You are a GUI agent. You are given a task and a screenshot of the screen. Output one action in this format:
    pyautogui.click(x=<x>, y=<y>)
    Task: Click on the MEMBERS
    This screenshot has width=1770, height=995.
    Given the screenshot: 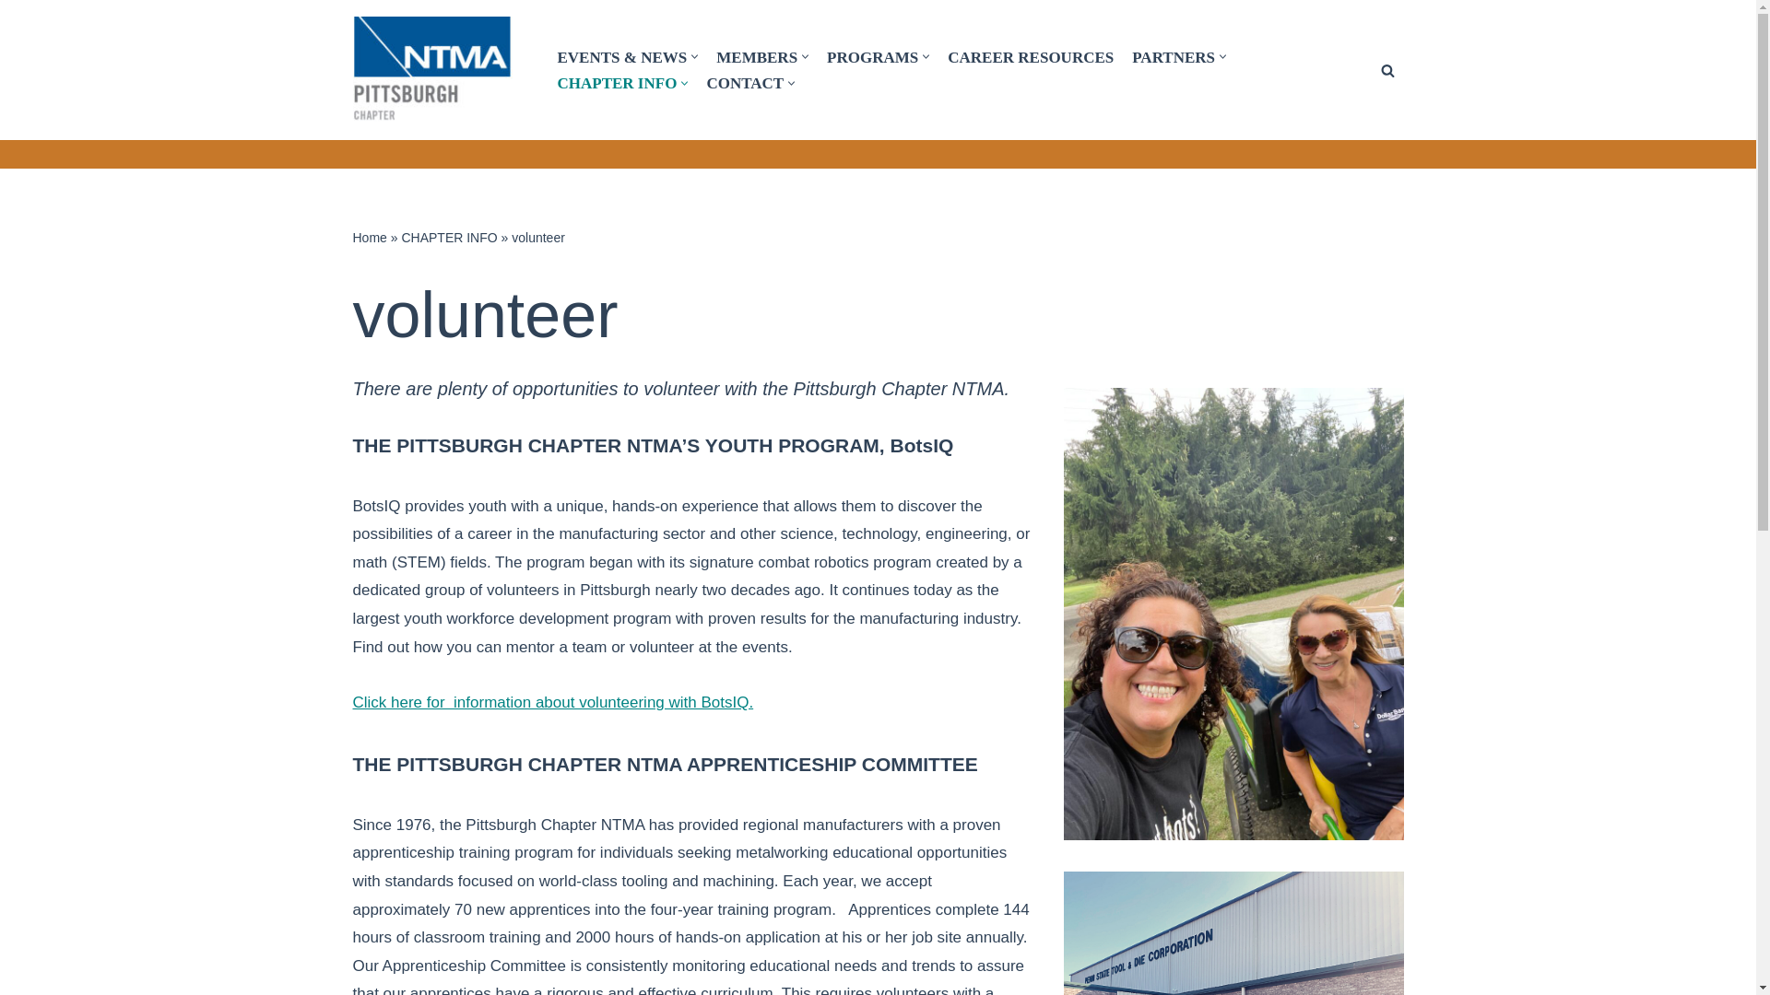 What is the action you would take?
    pyautogui.click(x=757, y=56)
    